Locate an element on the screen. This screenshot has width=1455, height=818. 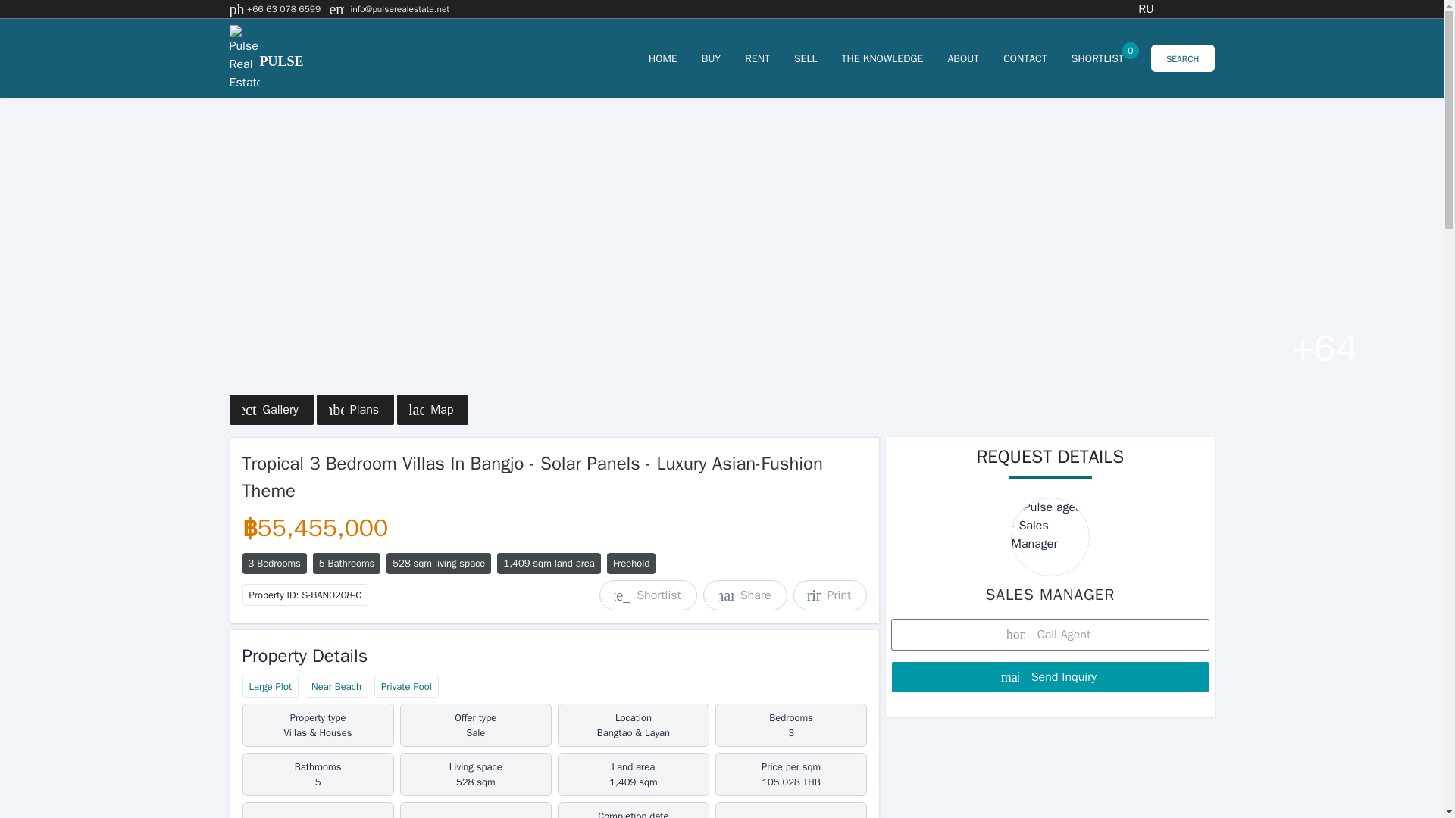
SELL is located at coordinates (806, 58).